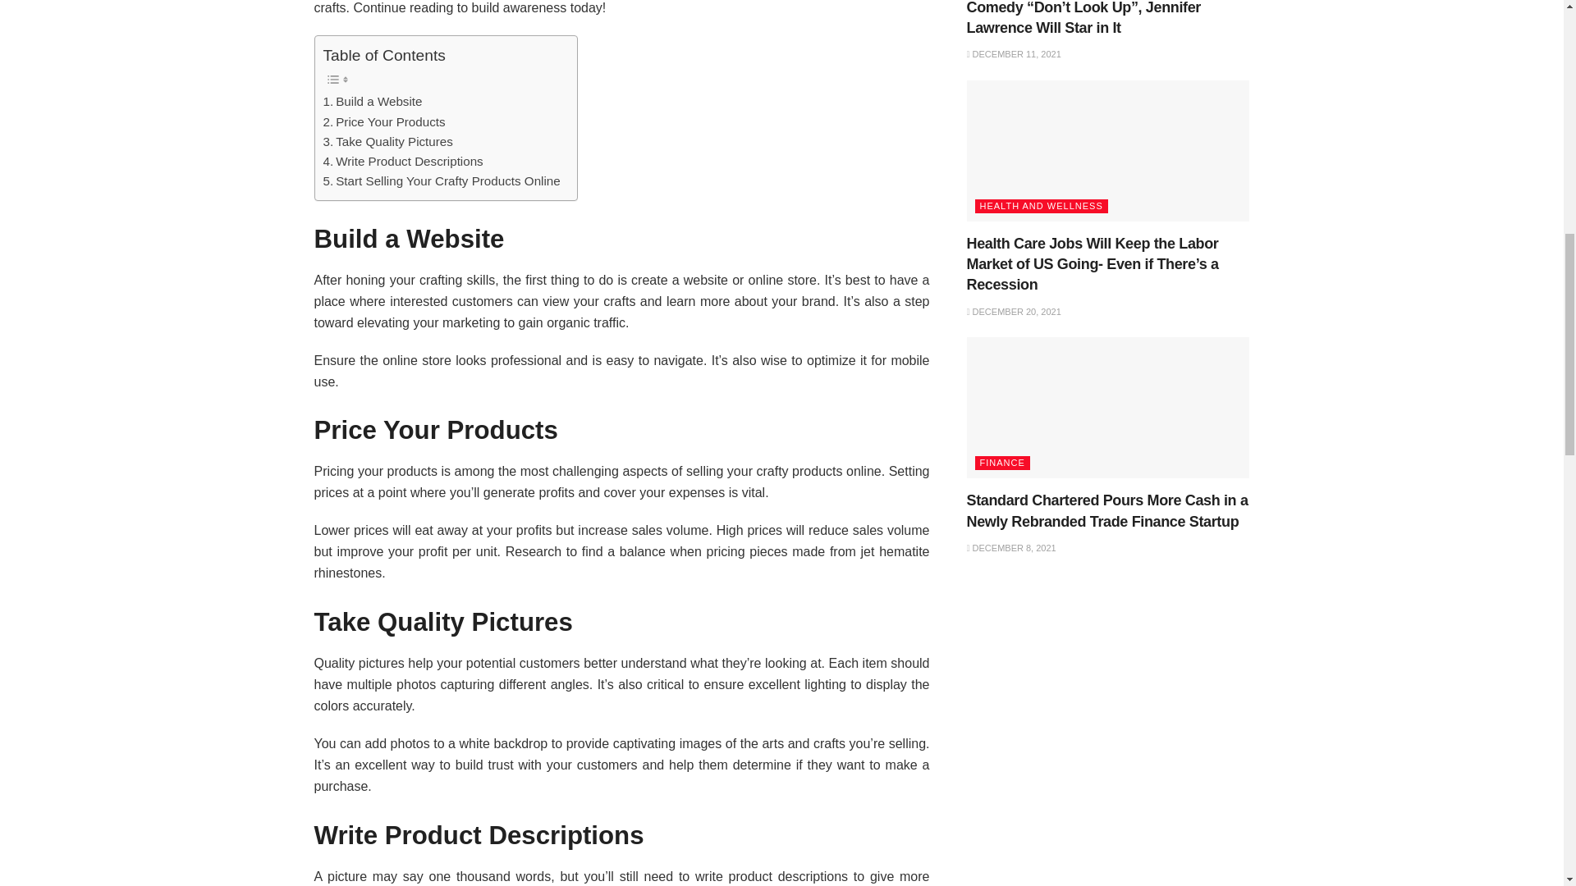 This screenshot has width=1576, height=886. I want to click on Write Product Descriptions, so click(403, 161).